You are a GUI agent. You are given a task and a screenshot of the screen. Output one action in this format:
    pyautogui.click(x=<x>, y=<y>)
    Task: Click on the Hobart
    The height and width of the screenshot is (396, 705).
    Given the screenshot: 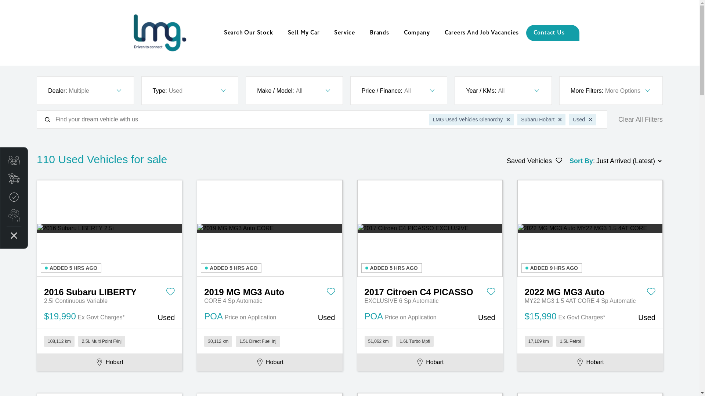 What is the action you would take?
    pyautogui.click(x=590, y=362)
    